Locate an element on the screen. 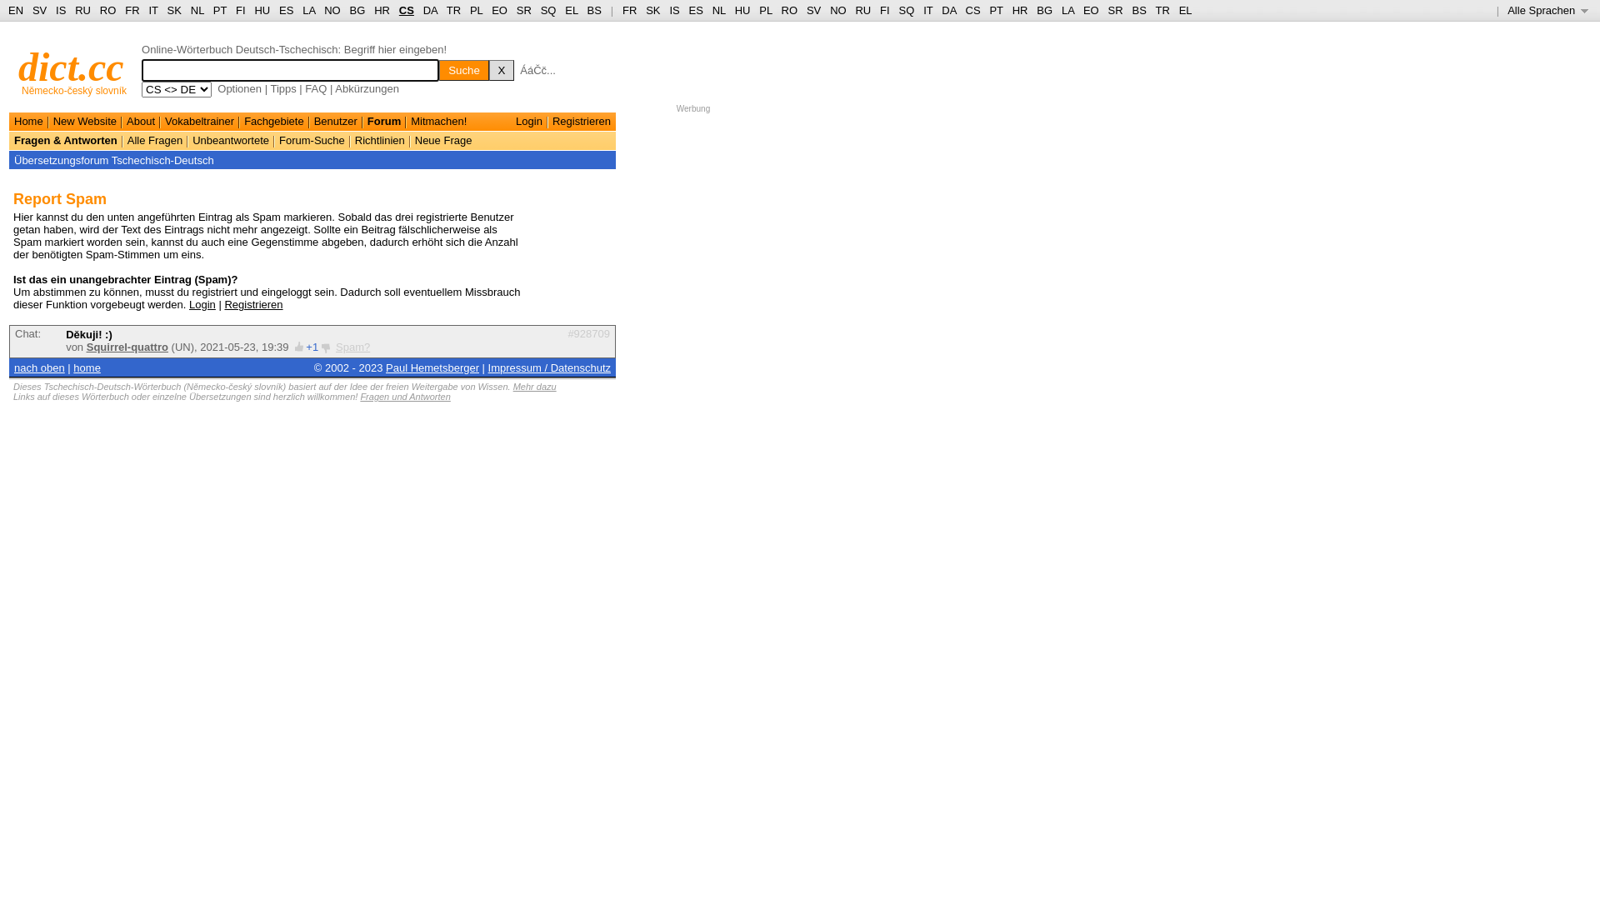 The image size is (1600, 900). PL is located at coordinates (477, 10).